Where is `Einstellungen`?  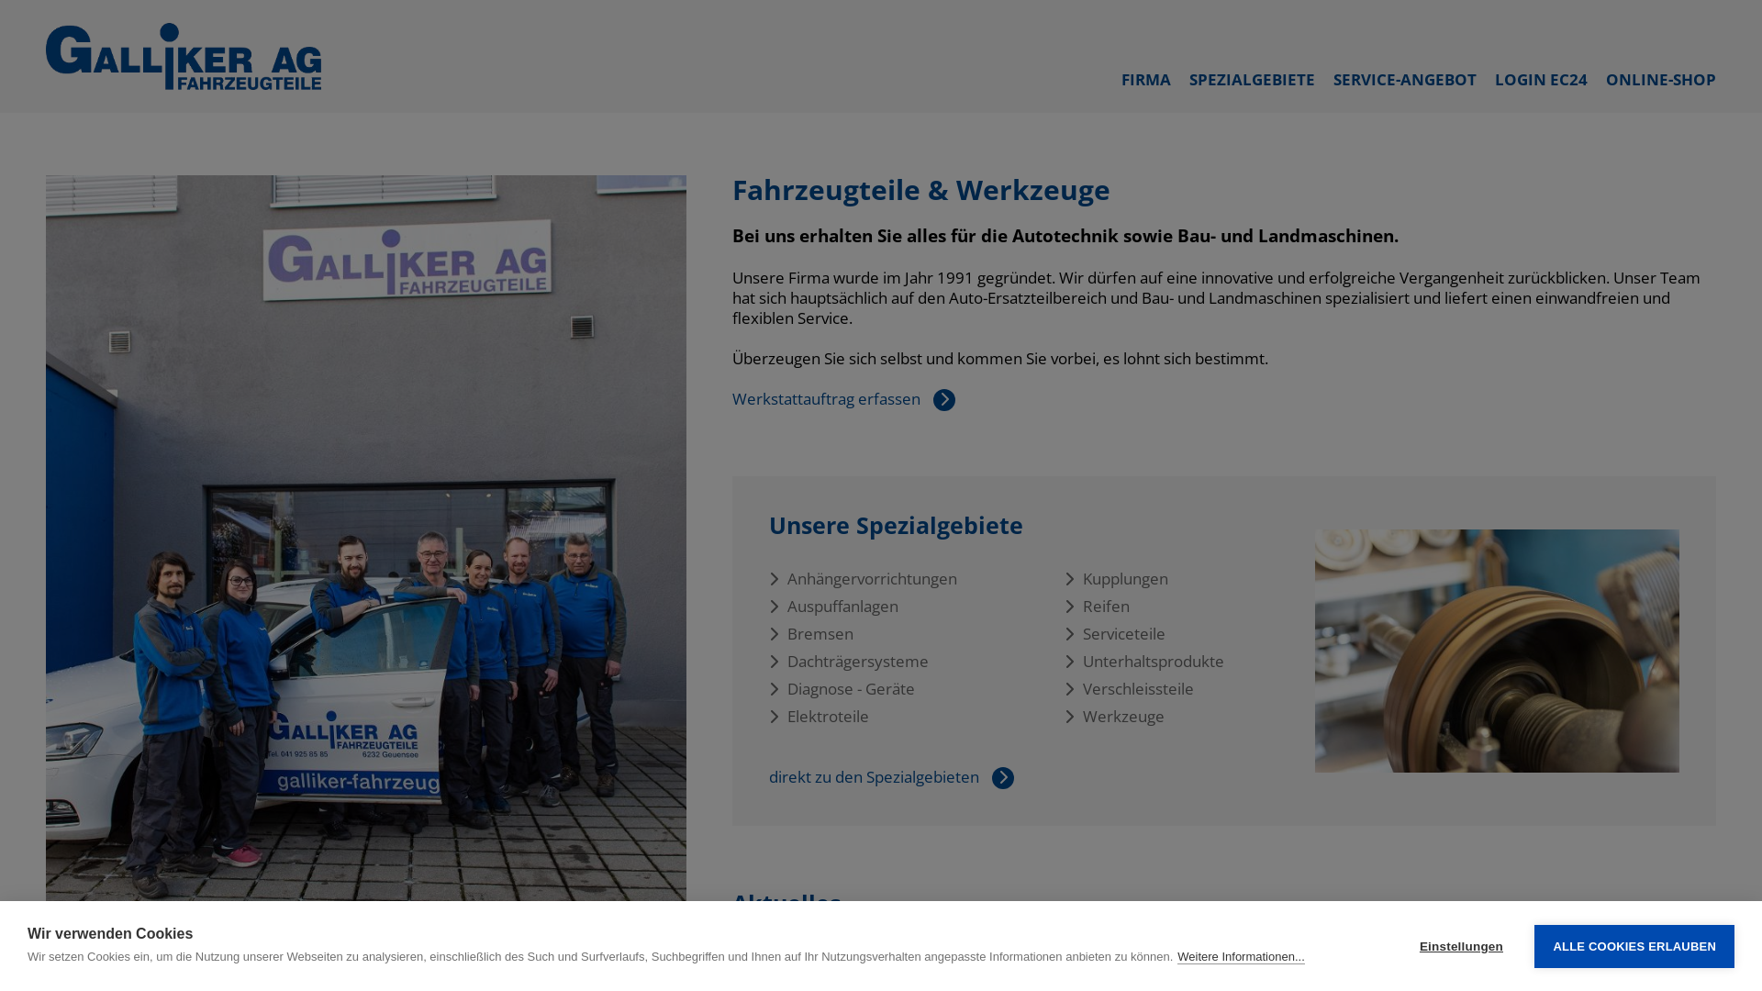
Einstellungen is located at coordinates (1461, 947).